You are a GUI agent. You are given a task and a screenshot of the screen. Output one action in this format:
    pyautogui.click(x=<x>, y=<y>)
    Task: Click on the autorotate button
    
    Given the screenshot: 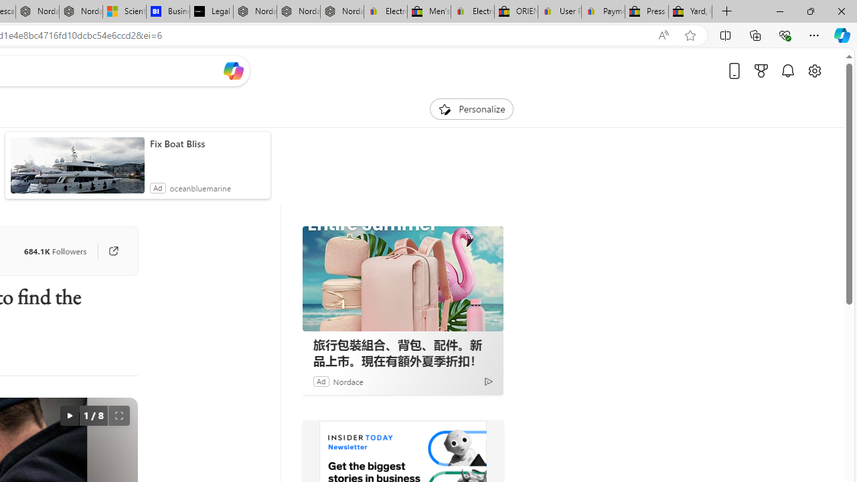 What is the action you would take?
    pyautogui.click(x=69, y=415)
    